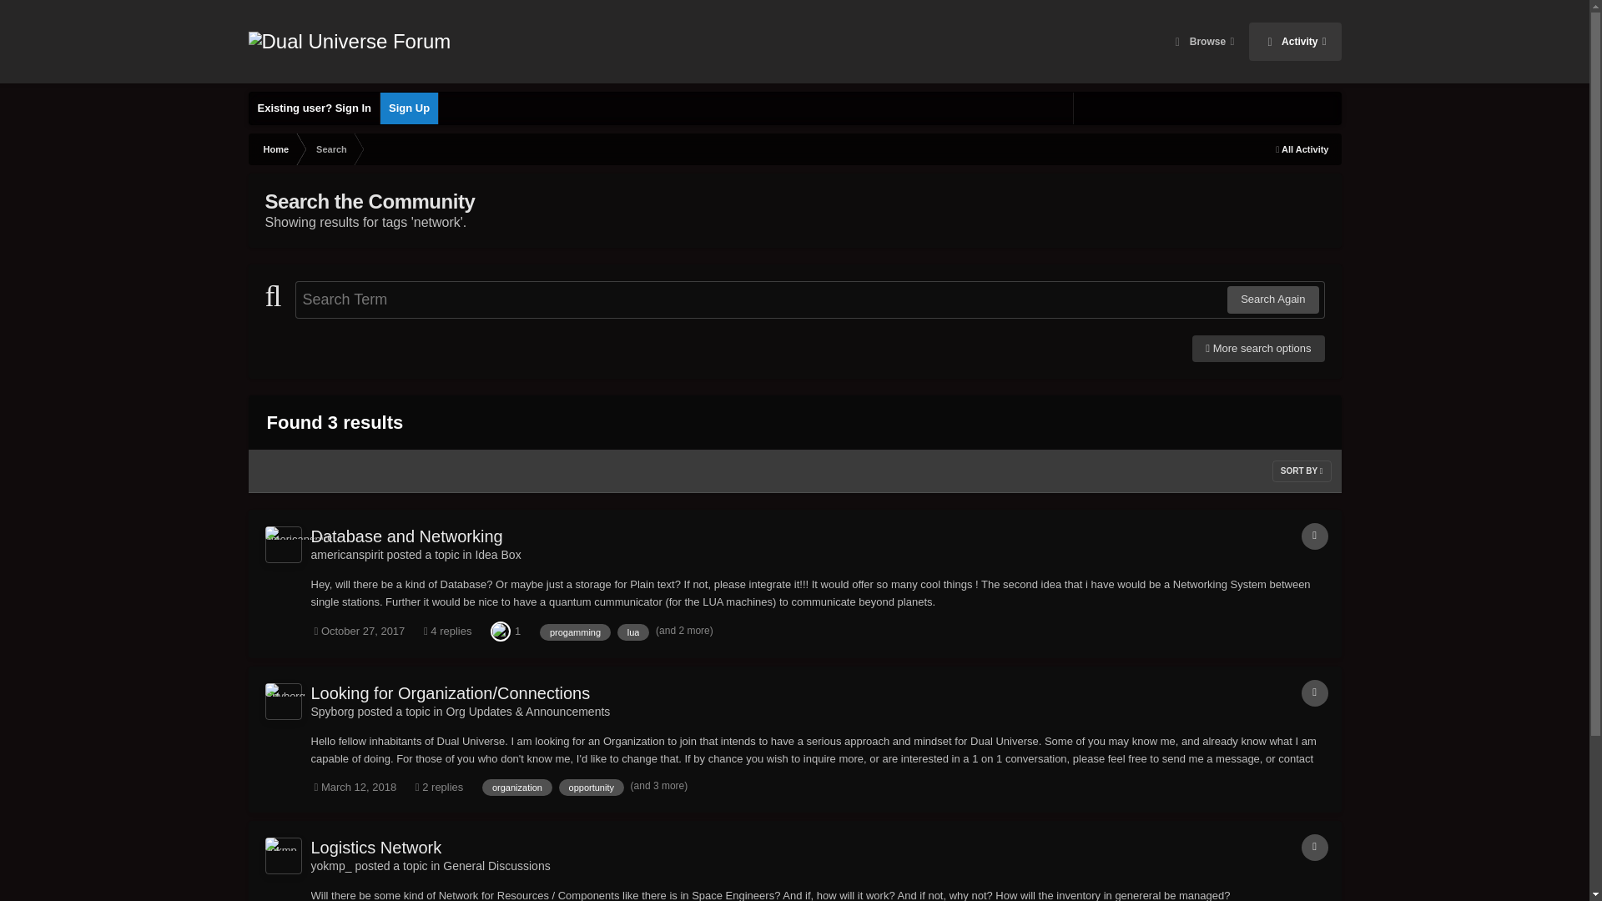 The height and width of the screenshot is (901, 1602). Describe the element at coordinates (330, 148) in the screenshot. I see `Search` at that location.